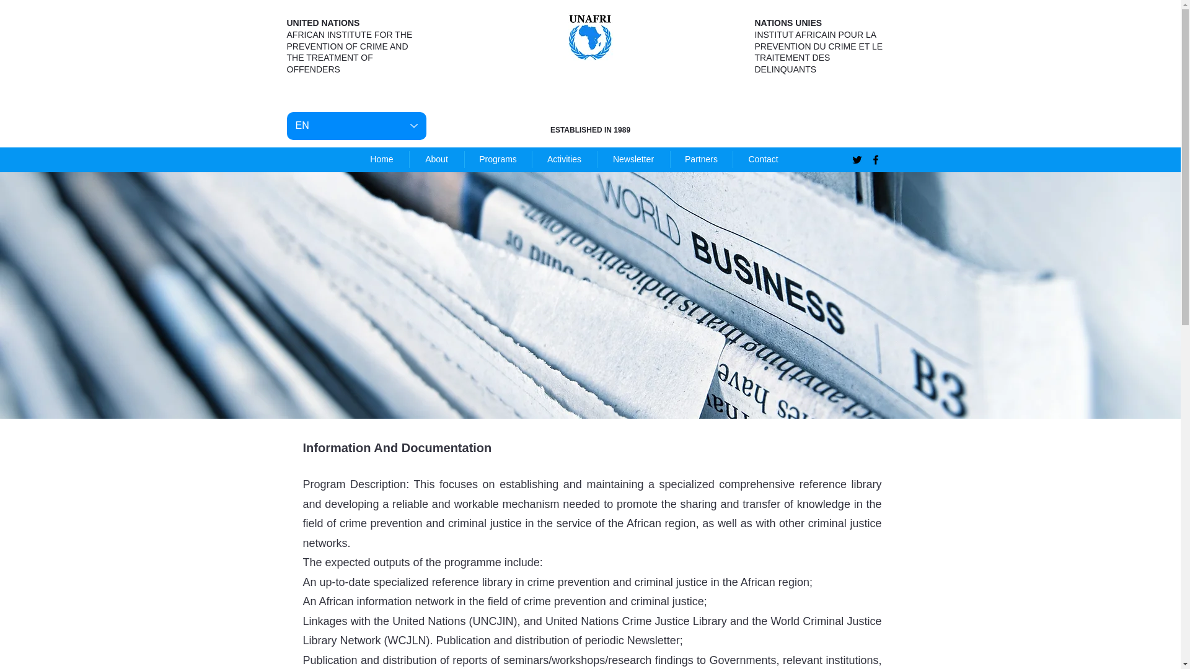 This screenshot has width=1190, height=669. I want to click on About, so click(436, 160).